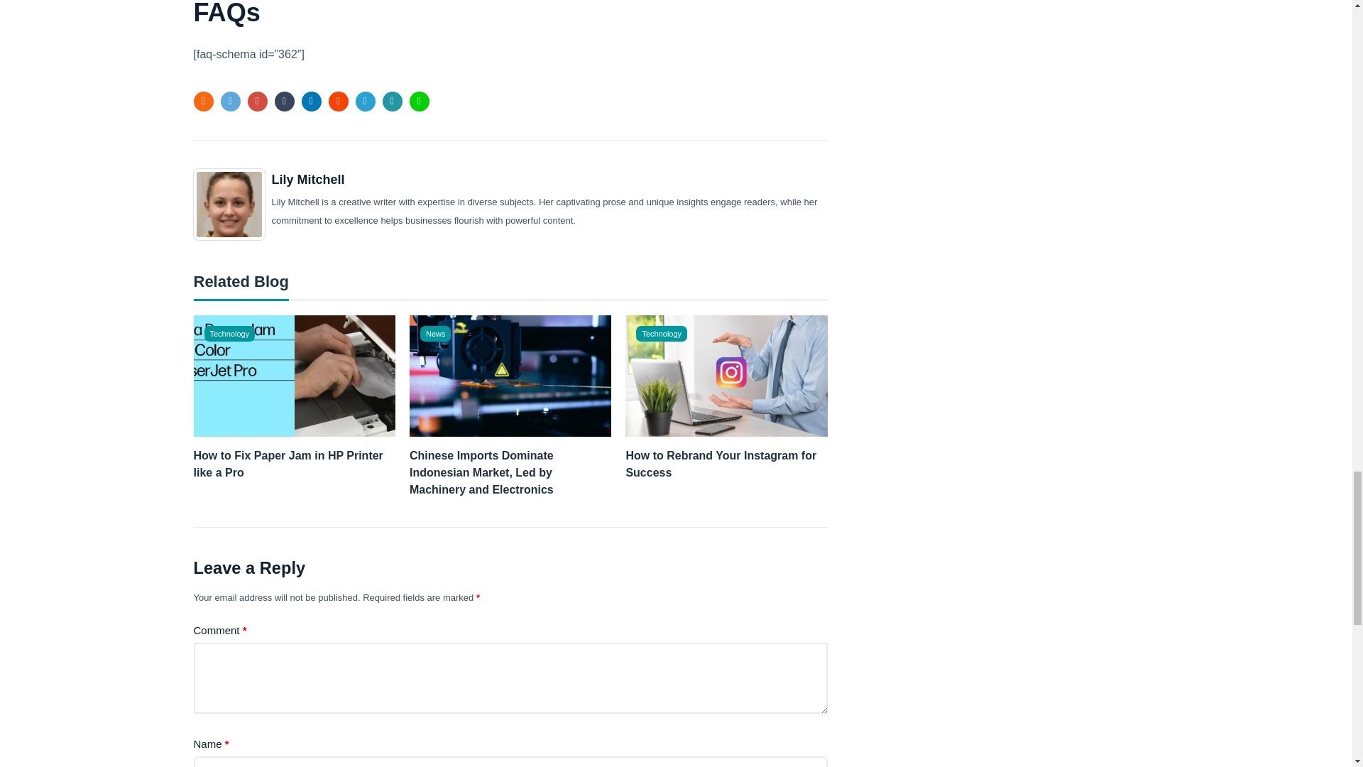 The width and height of the screenshot is (1363, 767). Describe the element at coordinates (662, 334) in the screenshot. I see `Technology` at that location.